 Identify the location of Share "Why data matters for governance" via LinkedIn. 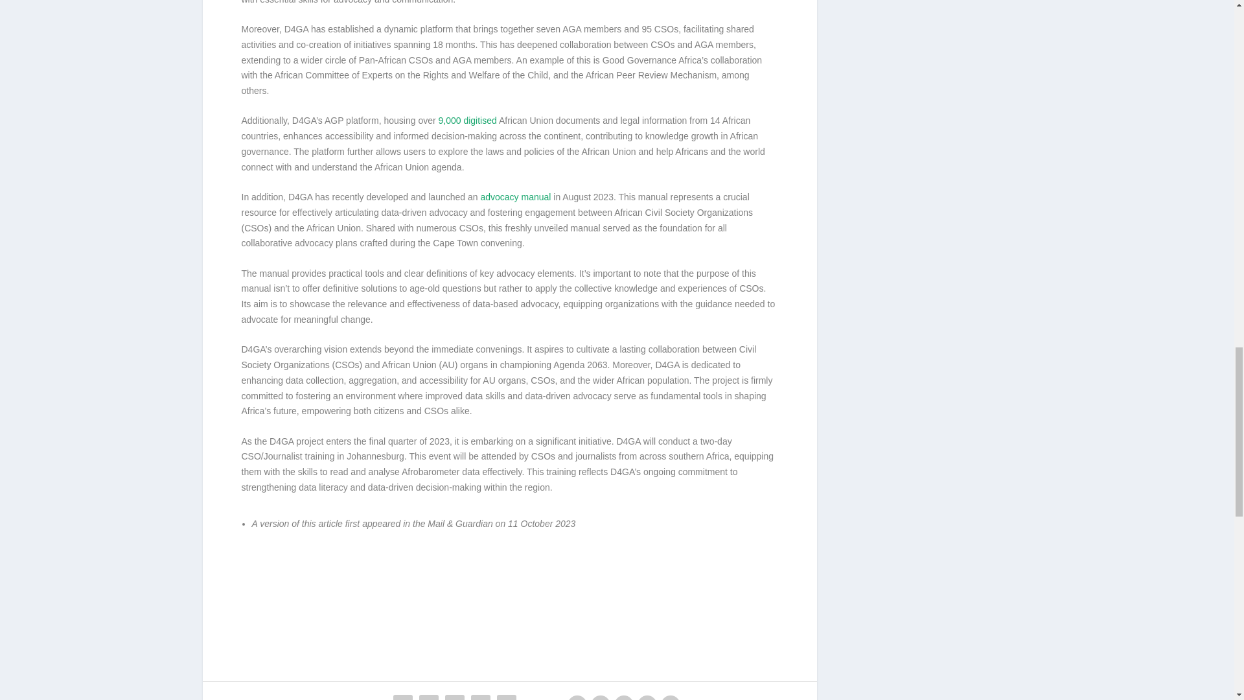
(454, 696).